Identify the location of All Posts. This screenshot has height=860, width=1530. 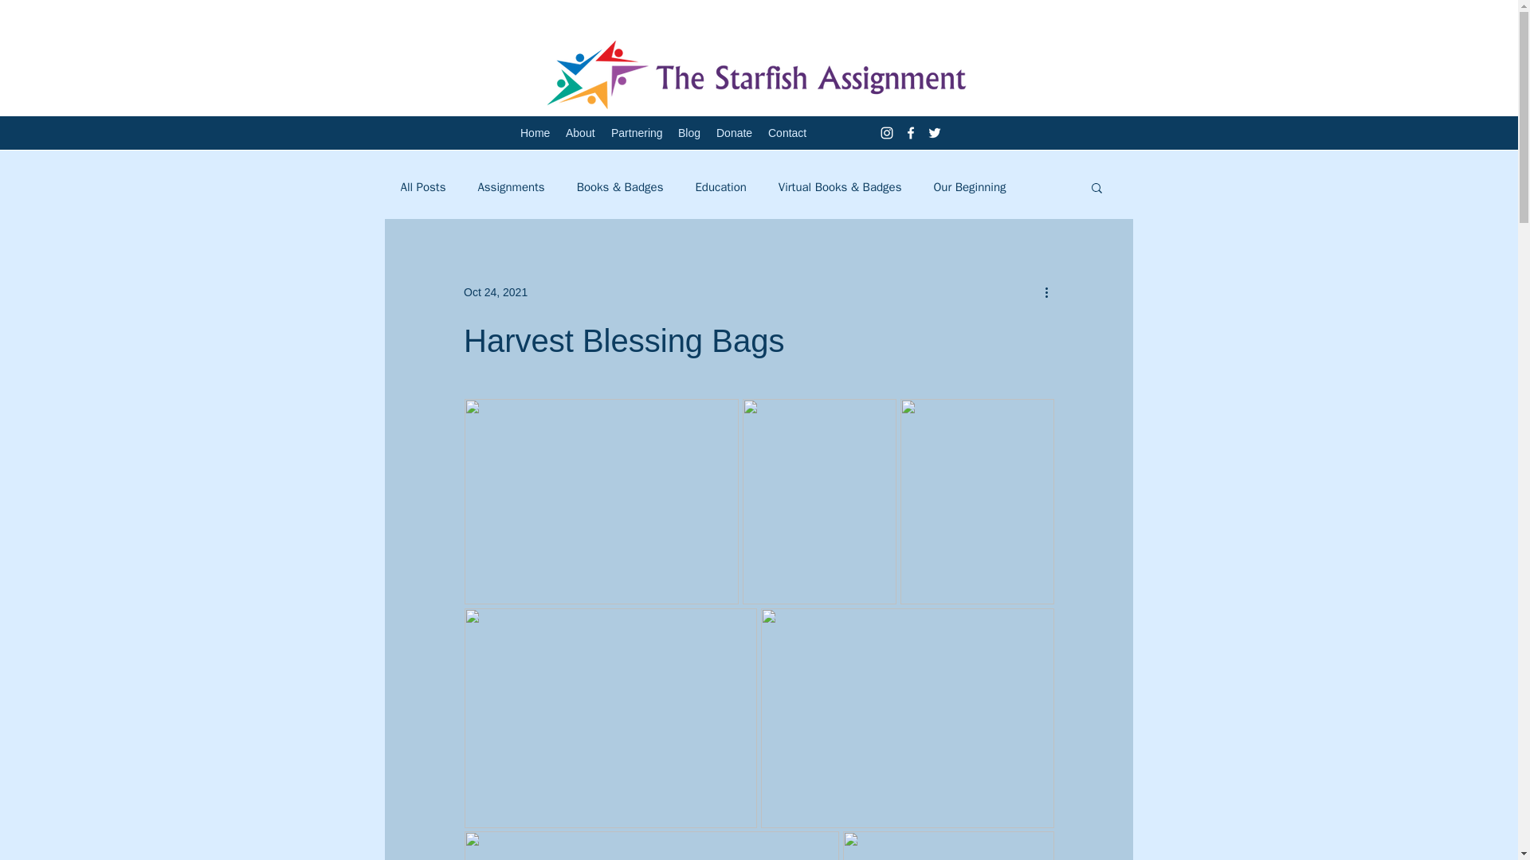
(422, 187).